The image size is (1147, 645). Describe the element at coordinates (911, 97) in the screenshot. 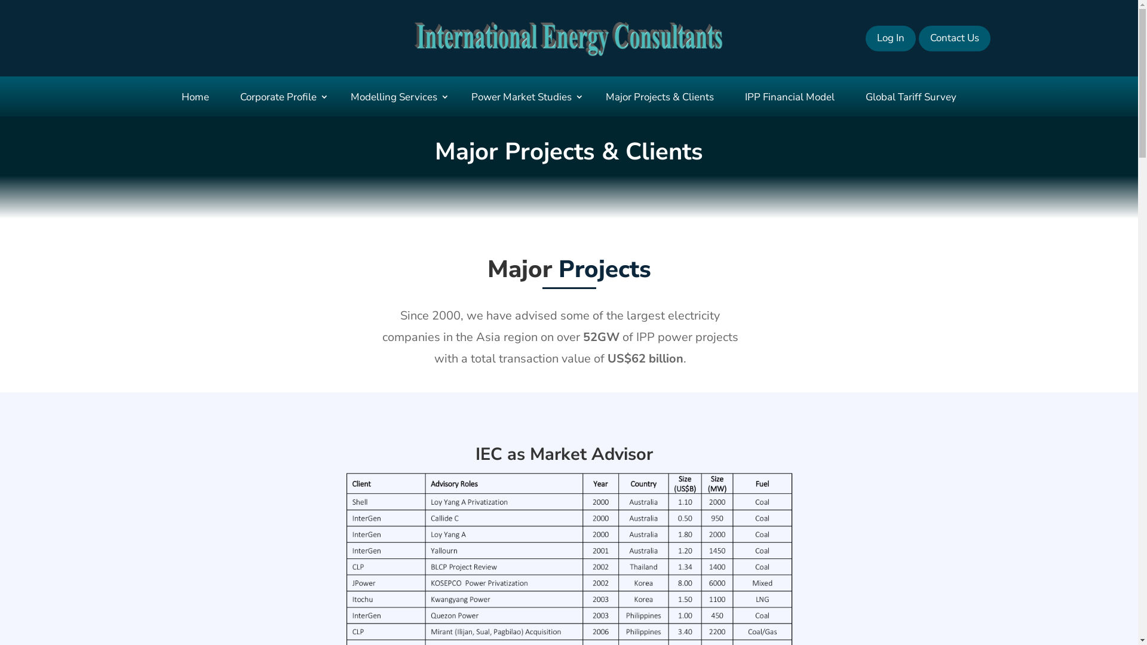

I see `Global Tariff Survey` at that location.